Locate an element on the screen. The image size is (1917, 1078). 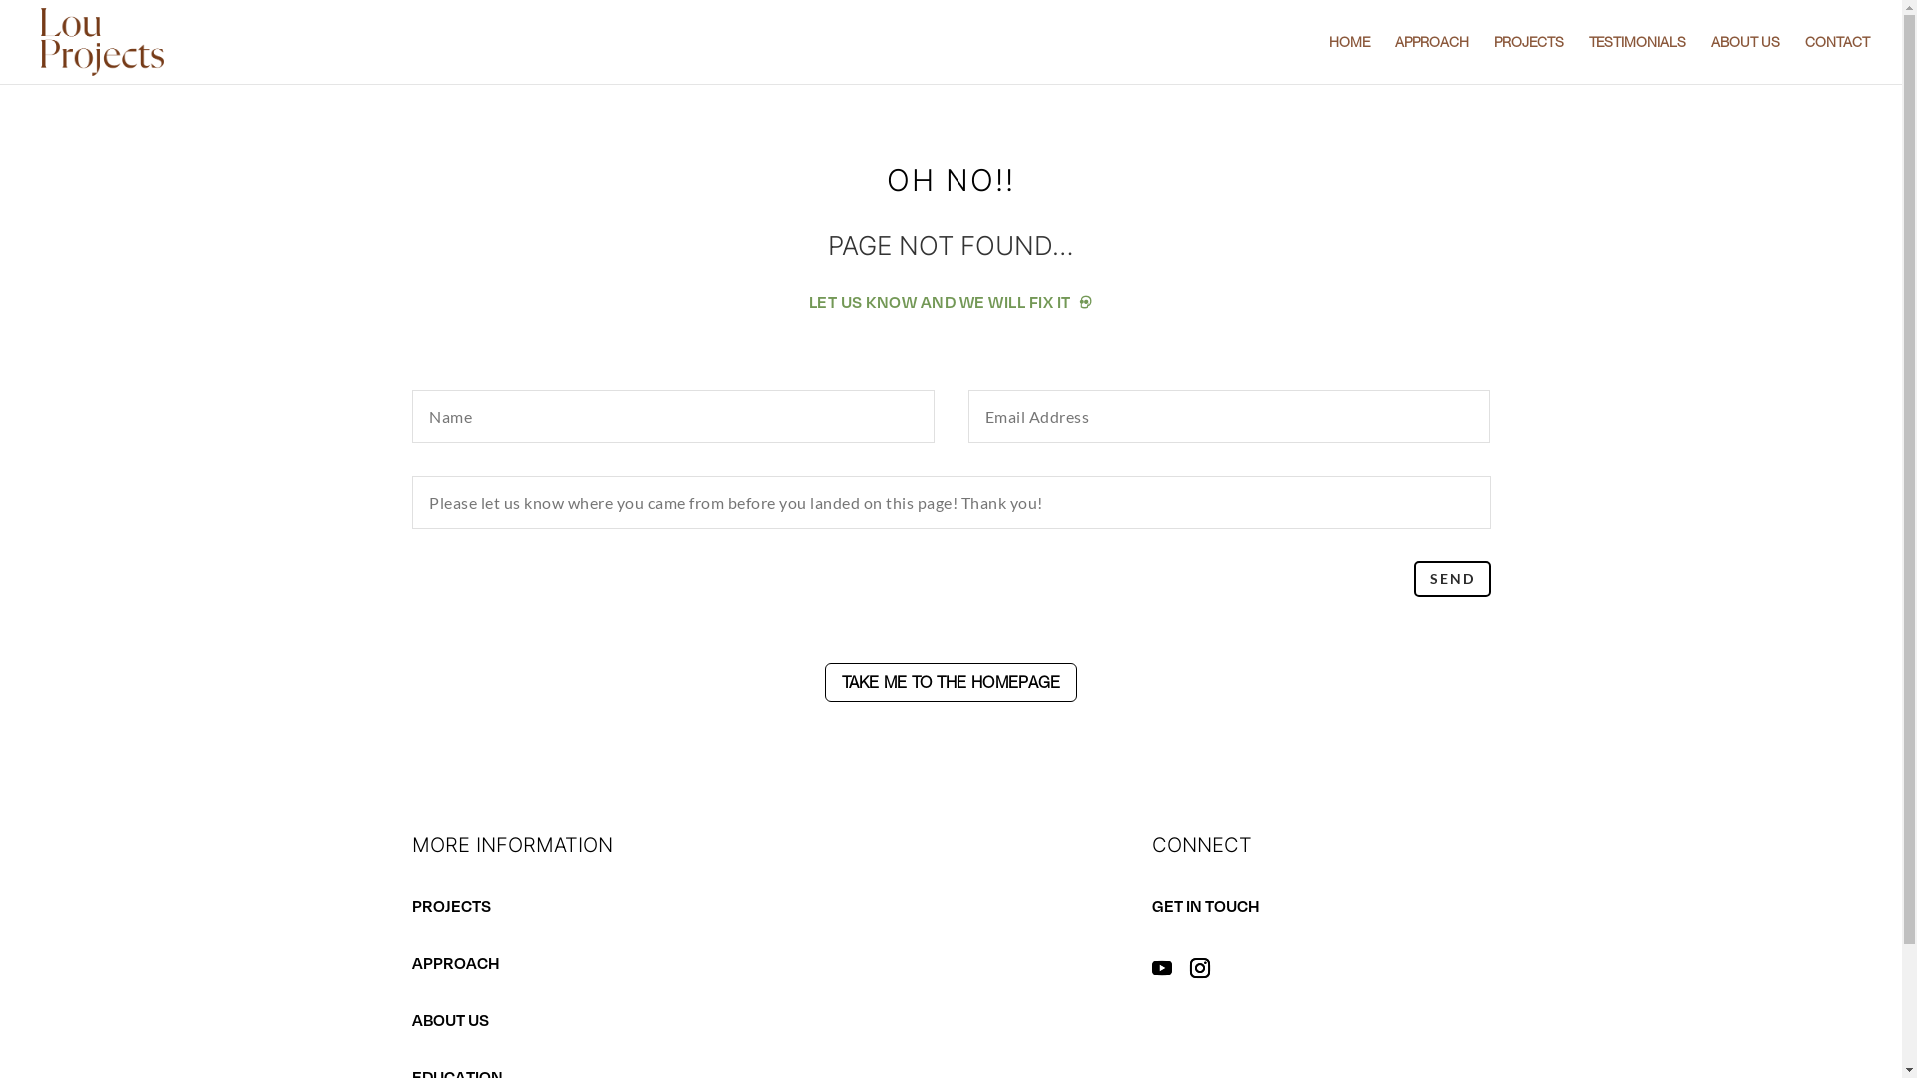
TESTIMONIALS is located at coordinates (1637, 60).